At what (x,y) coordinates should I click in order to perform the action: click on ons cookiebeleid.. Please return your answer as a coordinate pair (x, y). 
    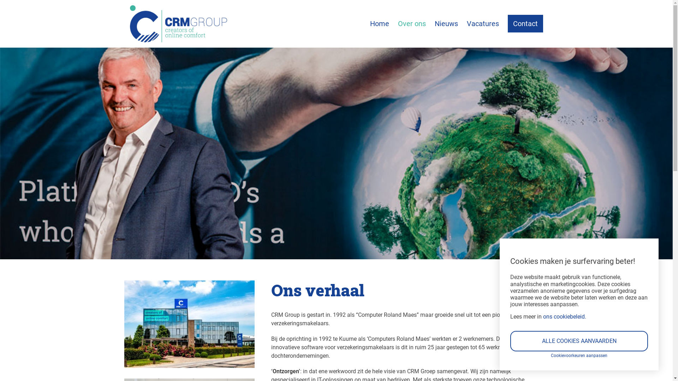
    Looking at the image, I should click on (565, 317).